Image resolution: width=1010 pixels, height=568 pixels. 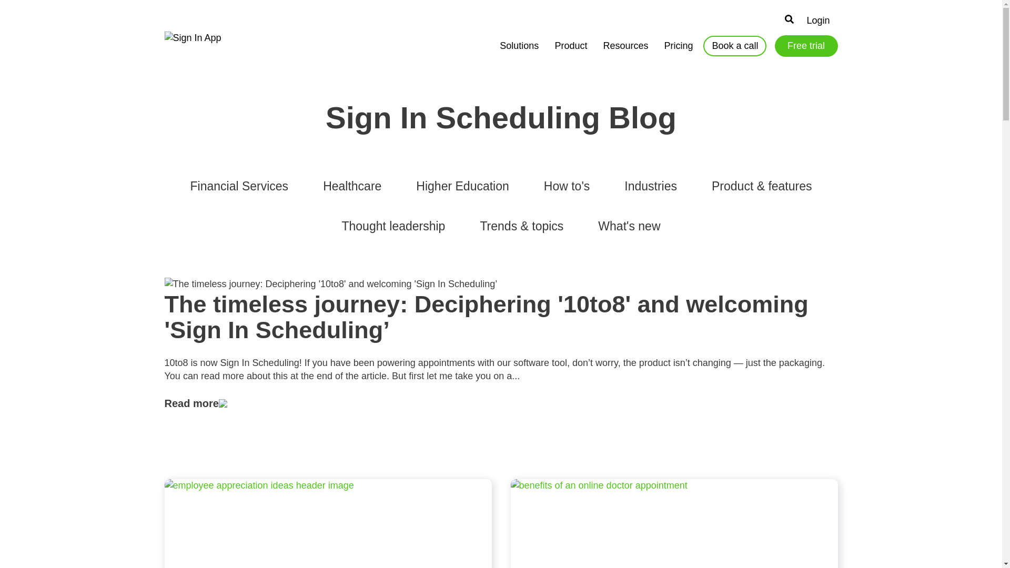 What do you see at coordinates (462, 186) in the screenshot?
I see `Higher Education` at bounding box center [462, 186].